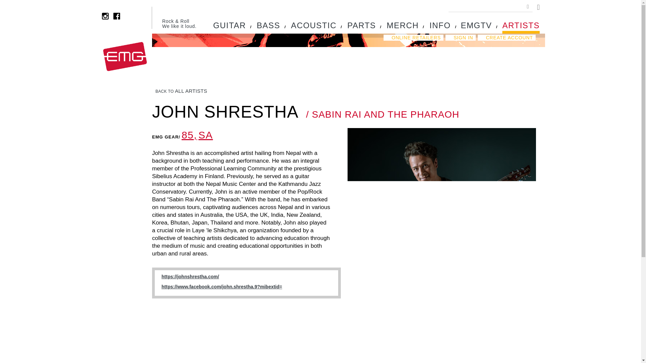  What do you see at coordinates (117, 16) in the screenshot?
I see `Facebook` at bounding box center [117, 16].